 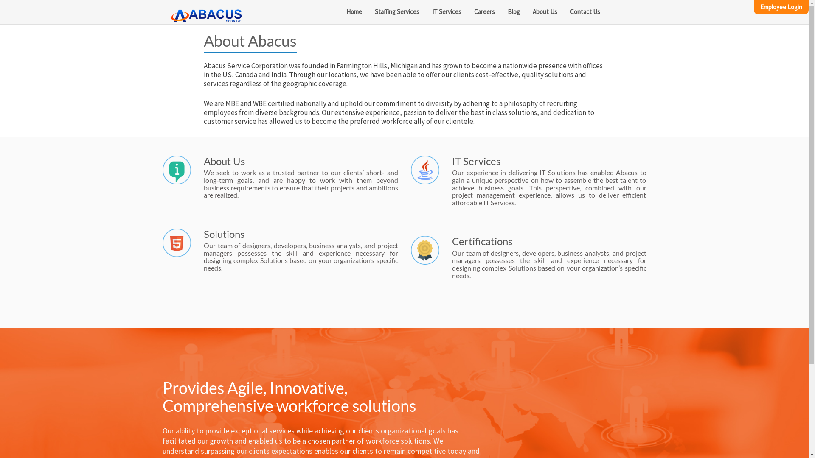 What do you see at coordinates (485, 12) in the screenshot?
I see `Careers` at bounding box center [485, 12].